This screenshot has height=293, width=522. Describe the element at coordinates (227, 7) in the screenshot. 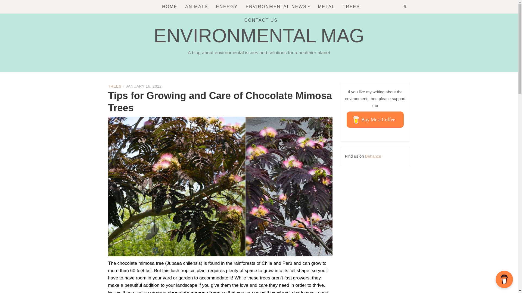

I see `ENERGY` at that location.